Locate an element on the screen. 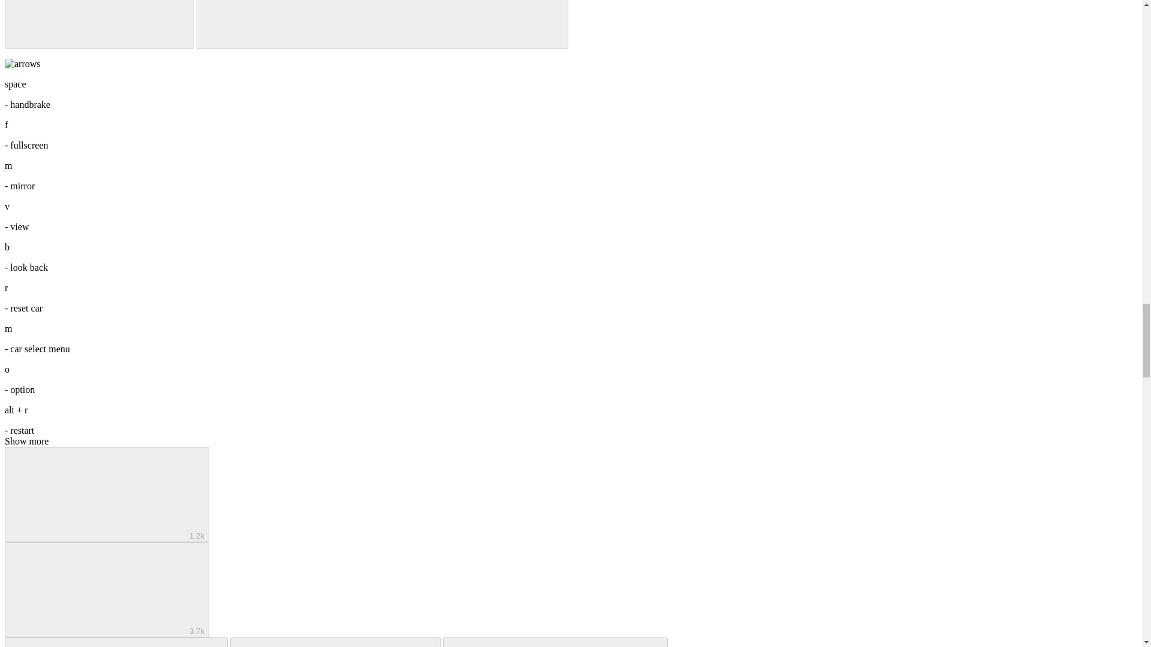 This screenshot has height=647, width=1151. Favourite is located at coordinates (116, 642).